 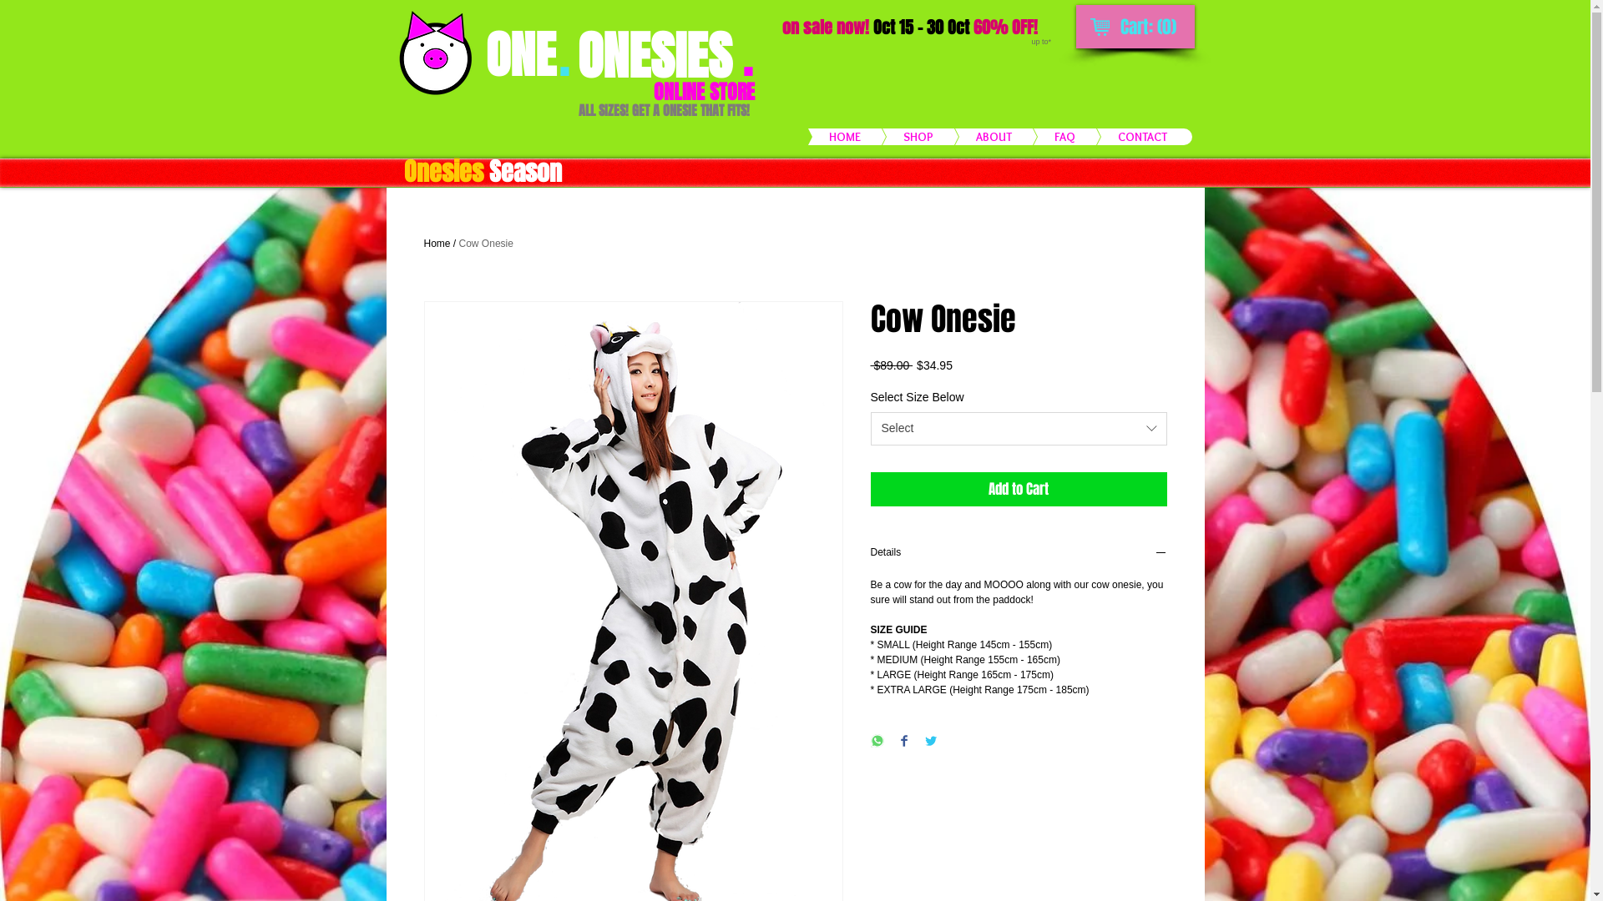 I want to click on HOME, so click(x=819, y=137).